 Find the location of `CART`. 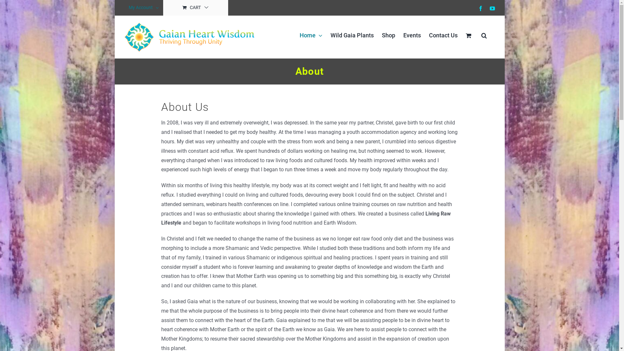

CART is located at coordinates (196, 8).